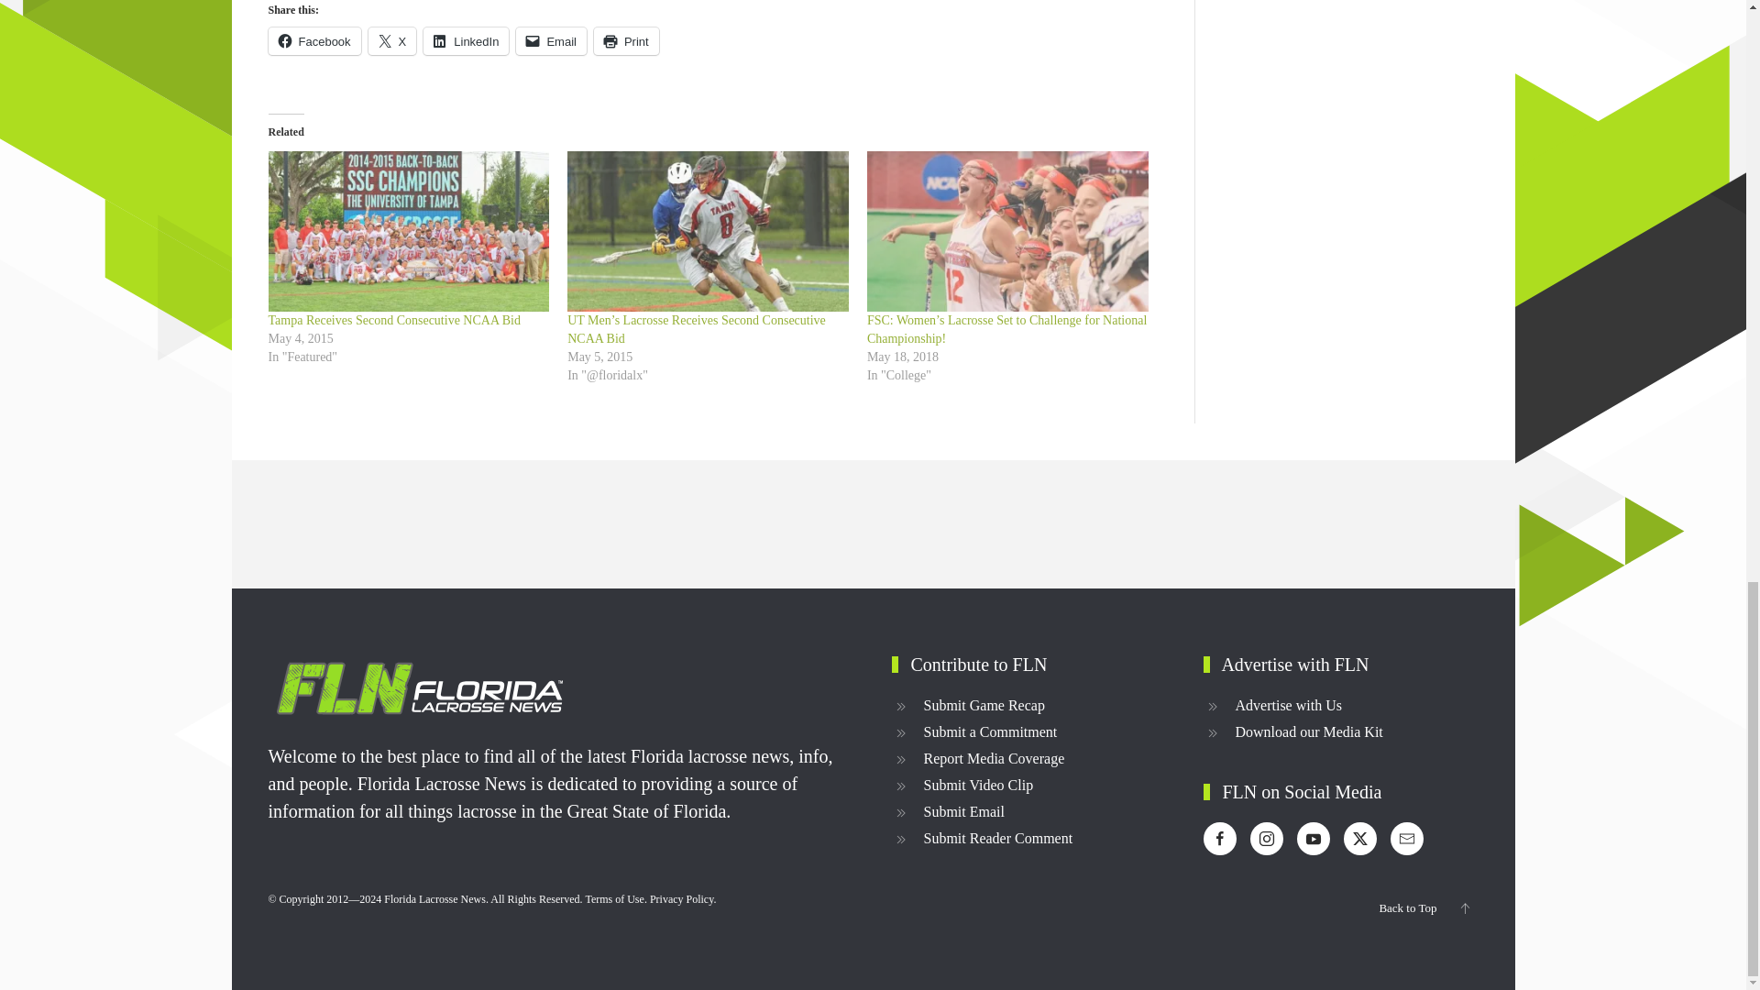 The width and height of the screenshot is (1760, 990). Describe the element at coordinates (1354, 53) in the screenshot. I see `Advertisement` at that location.